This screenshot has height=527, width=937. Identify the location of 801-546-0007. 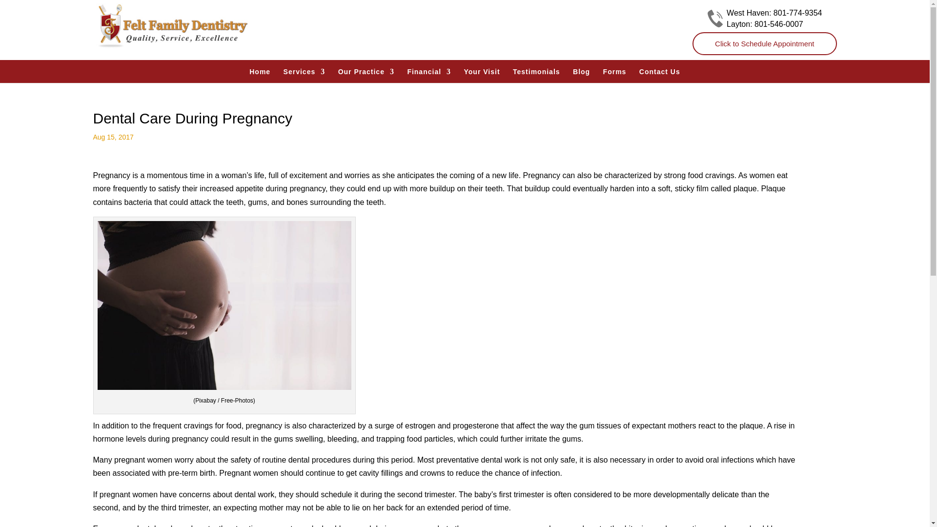
(778, 24).